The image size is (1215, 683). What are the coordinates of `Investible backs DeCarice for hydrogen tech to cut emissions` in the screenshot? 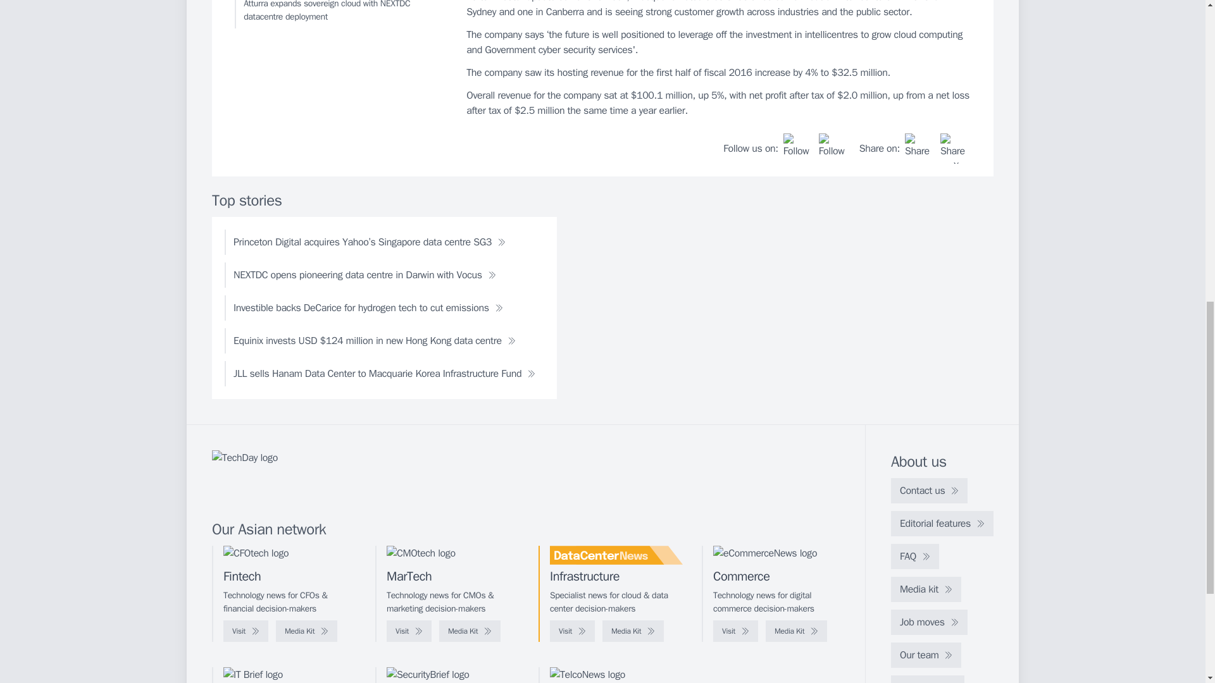 It's located at (368, 307).